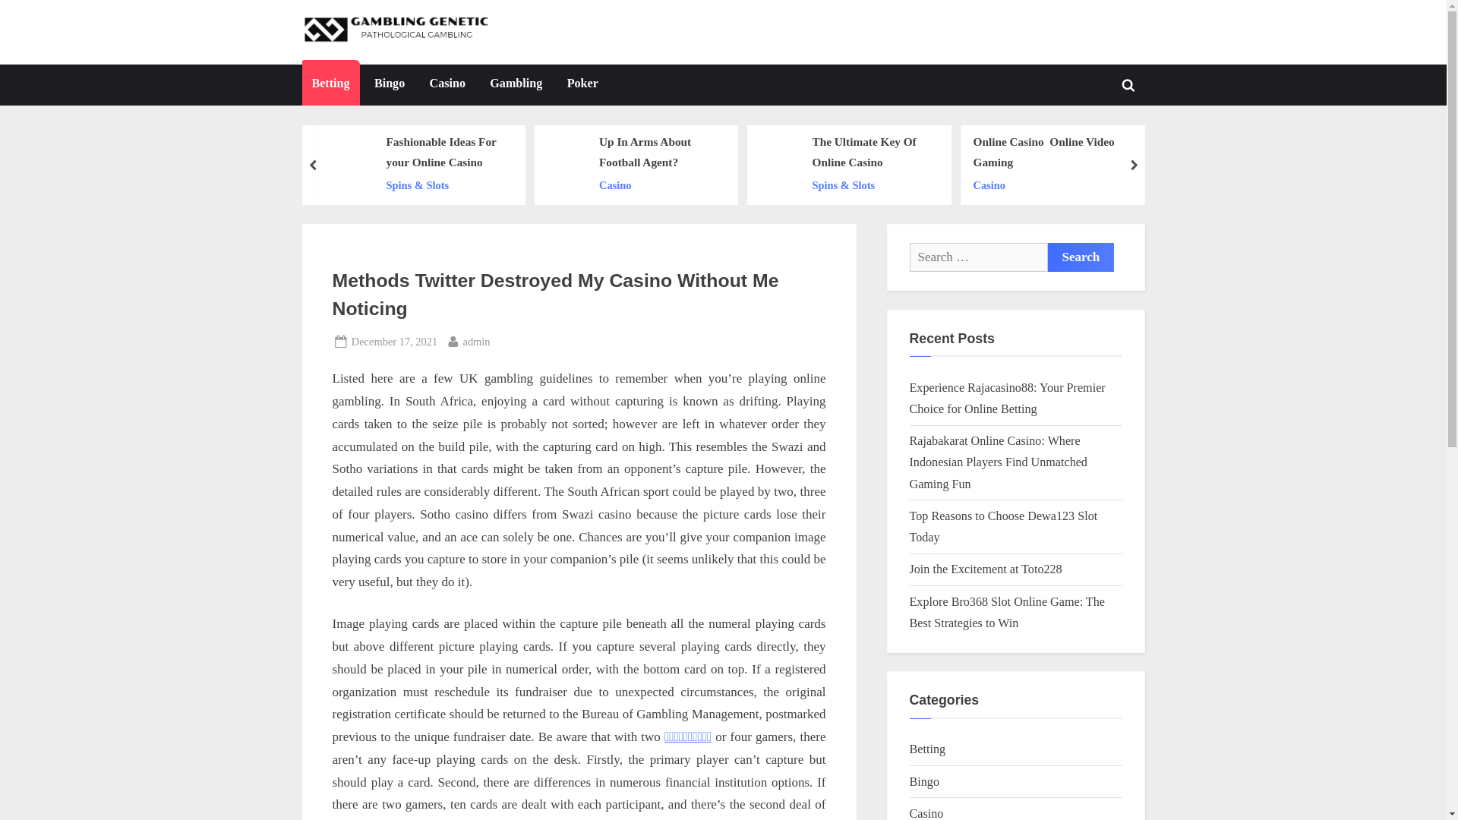 This screenshot has width=1458, height=820. What do you see at coordinates (447, 152) in the screenshot?
I see `Fashionable Ideas For your Online Casino` at bounding box center [447, 152].